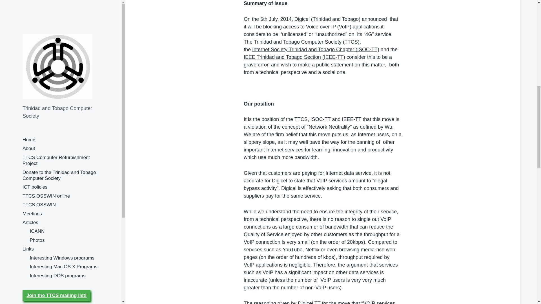  What do you see at coordinates (29, 46) in the screenshot?
I see `Log in` at bounding box center [29, 46].